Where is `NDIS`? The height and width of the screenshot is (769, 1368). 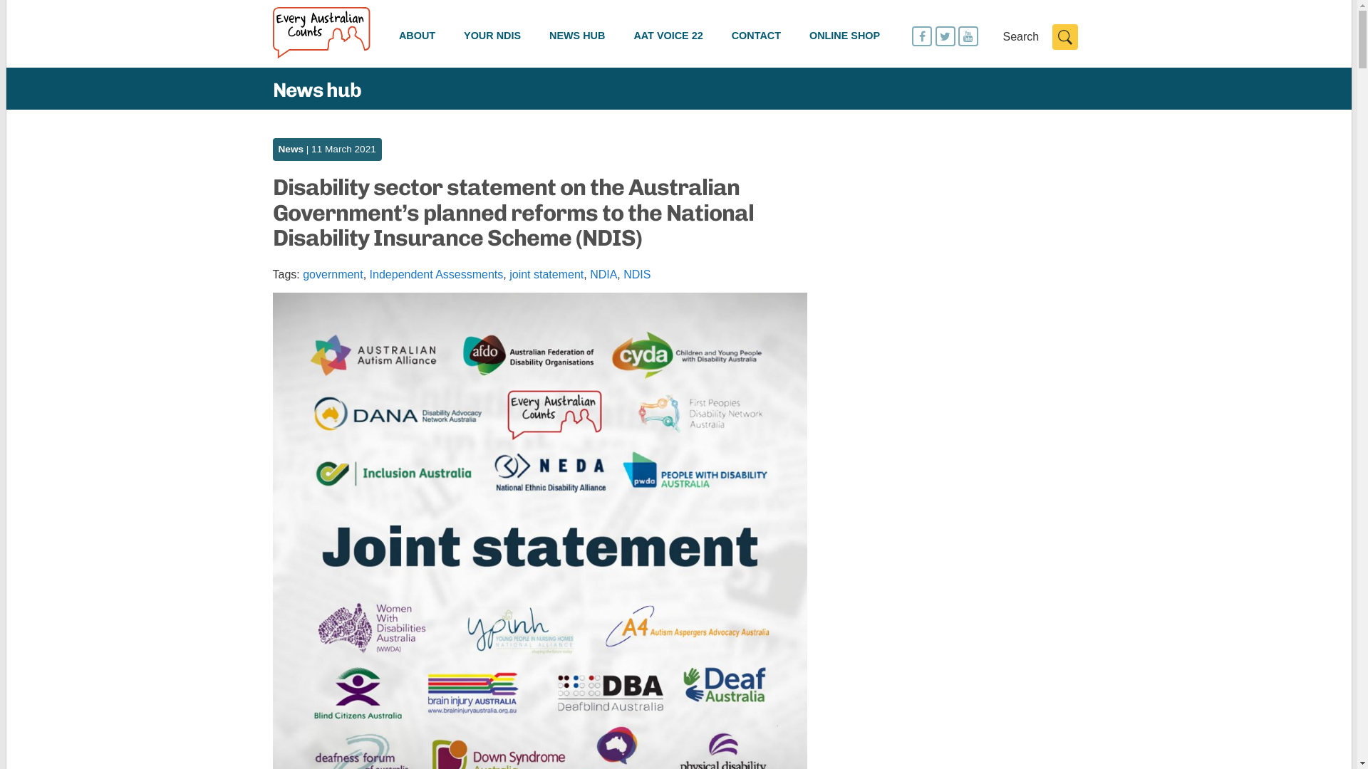 NDIS is located at coordinates (637, 275).